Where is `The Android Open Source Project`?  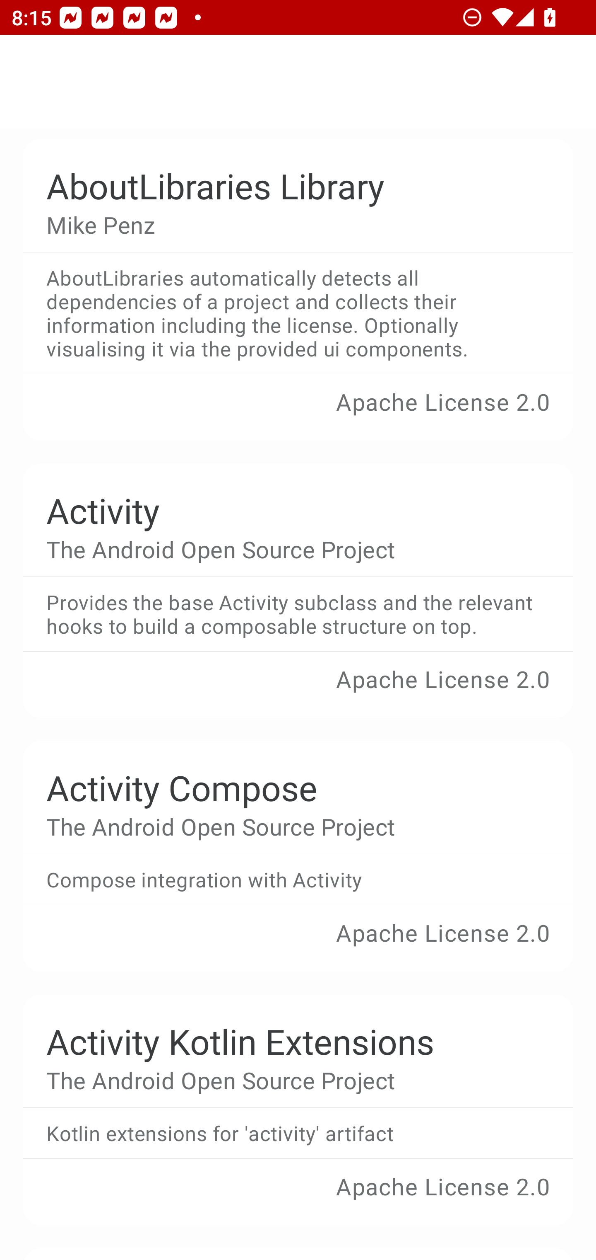 The Android Open Source Project is located at coordinates (286, 548).